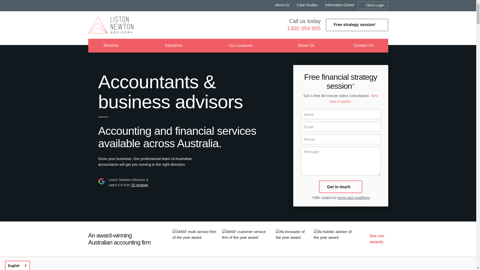  Describe the element at coordinates (307, 5) in the screenshot. I see `Case Studies` at that location.